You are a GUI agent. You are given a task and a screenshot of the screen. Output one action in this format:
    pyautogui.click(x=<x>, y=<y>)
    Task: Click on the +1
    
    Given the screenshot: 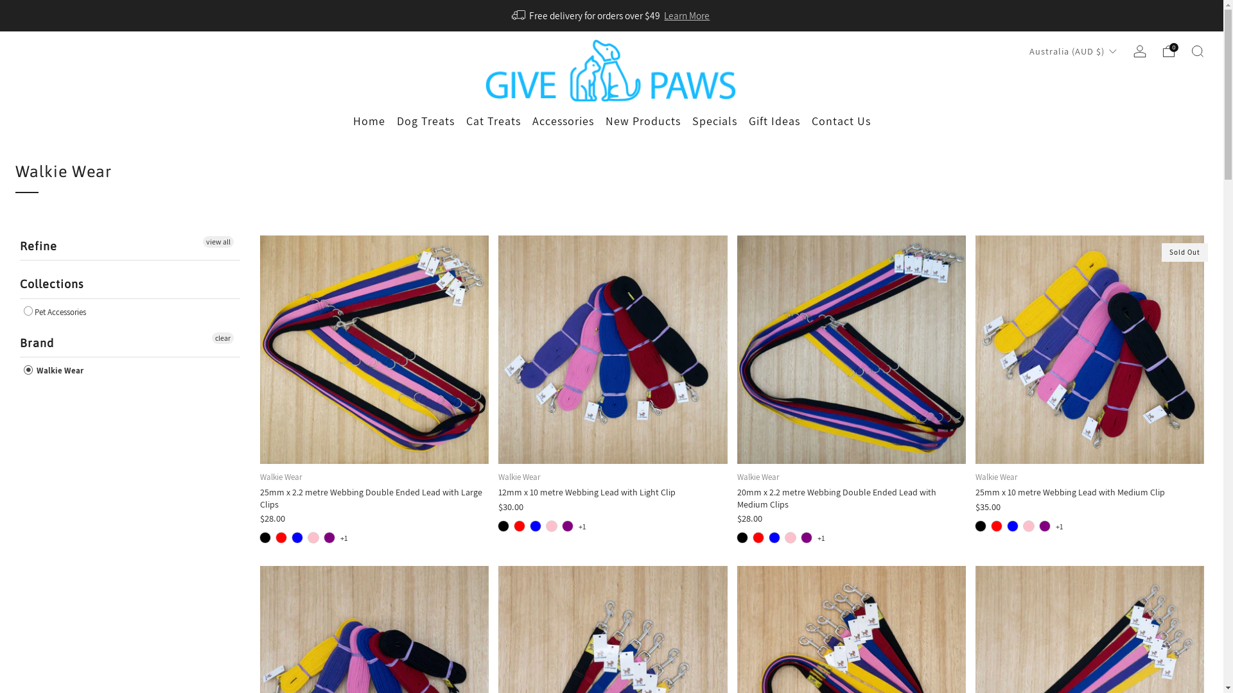 What is the action you would take?
    pyautogui.click(x=1060, y=526)
    